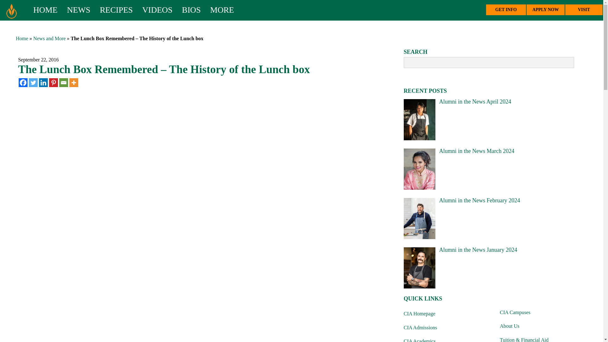 This screenshot has width=608, height=342. What do you see at coordinates (217, 11) in the screenshot?
I see `MORE` at bounding box center [217, 11].